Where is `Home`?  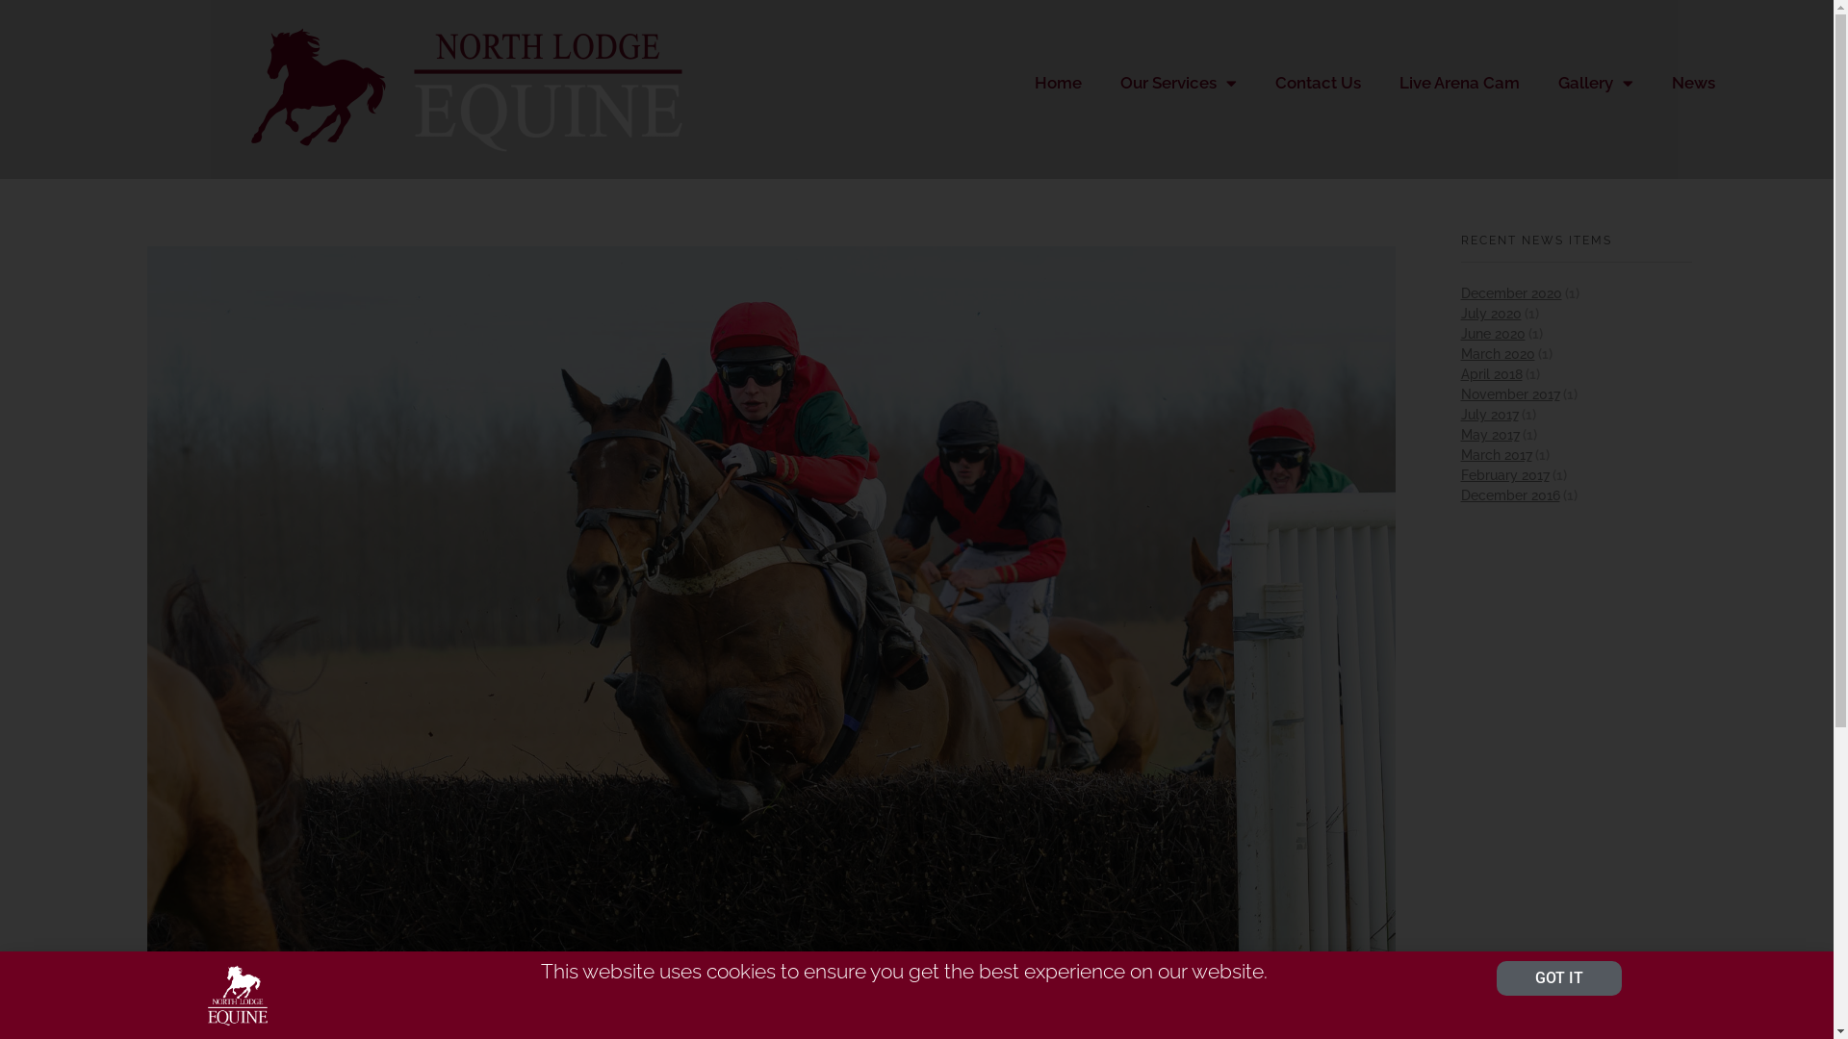
Home is located at coordinates (1059, 83).